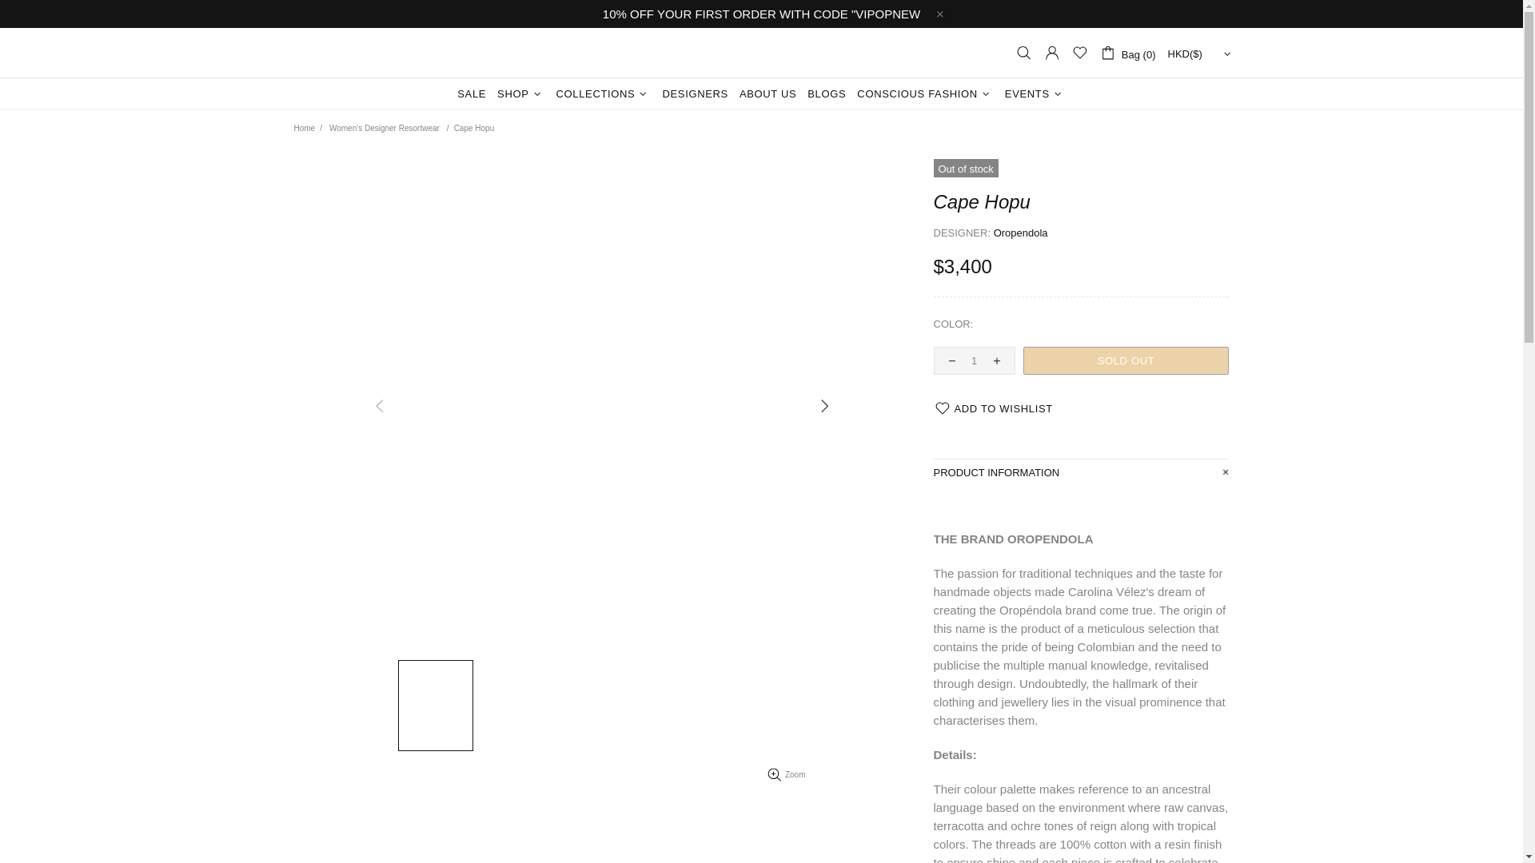  Describe the element at coordinates (974, 360) in the screenshot. I see `1` at that location.